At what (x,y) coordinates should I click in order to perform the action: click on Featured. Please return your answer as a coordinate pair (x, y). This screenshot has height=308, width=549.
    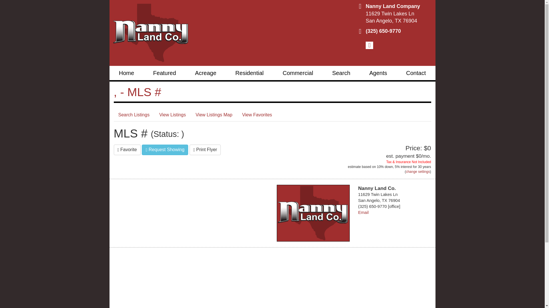
    Looking at the image, I should click on (164, 73).